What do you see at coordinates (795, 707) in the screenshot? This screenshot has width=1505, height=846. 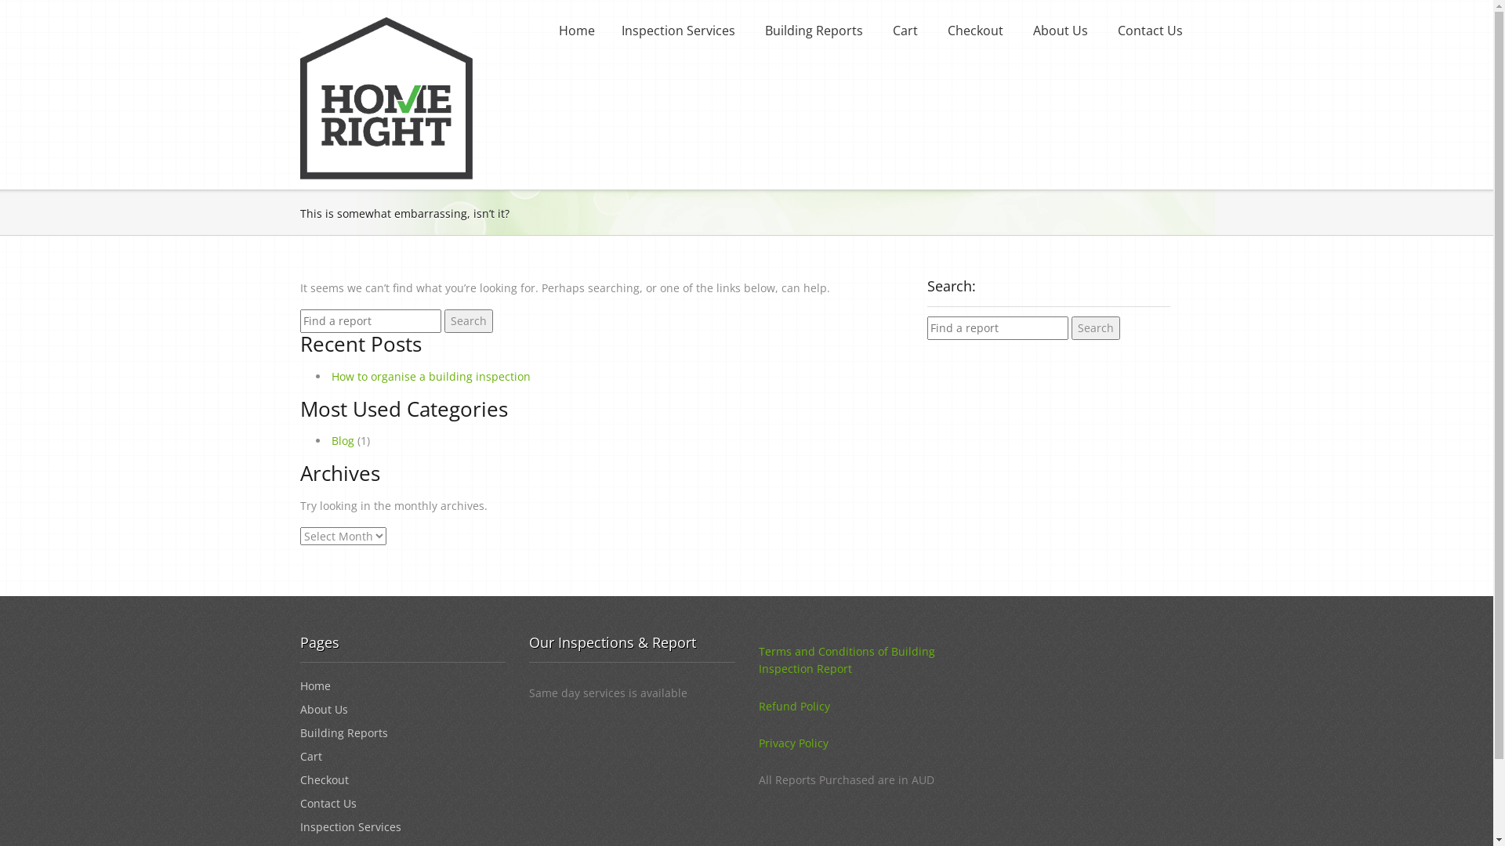 I see `Refund Policy` at bounding box center [795, 707].